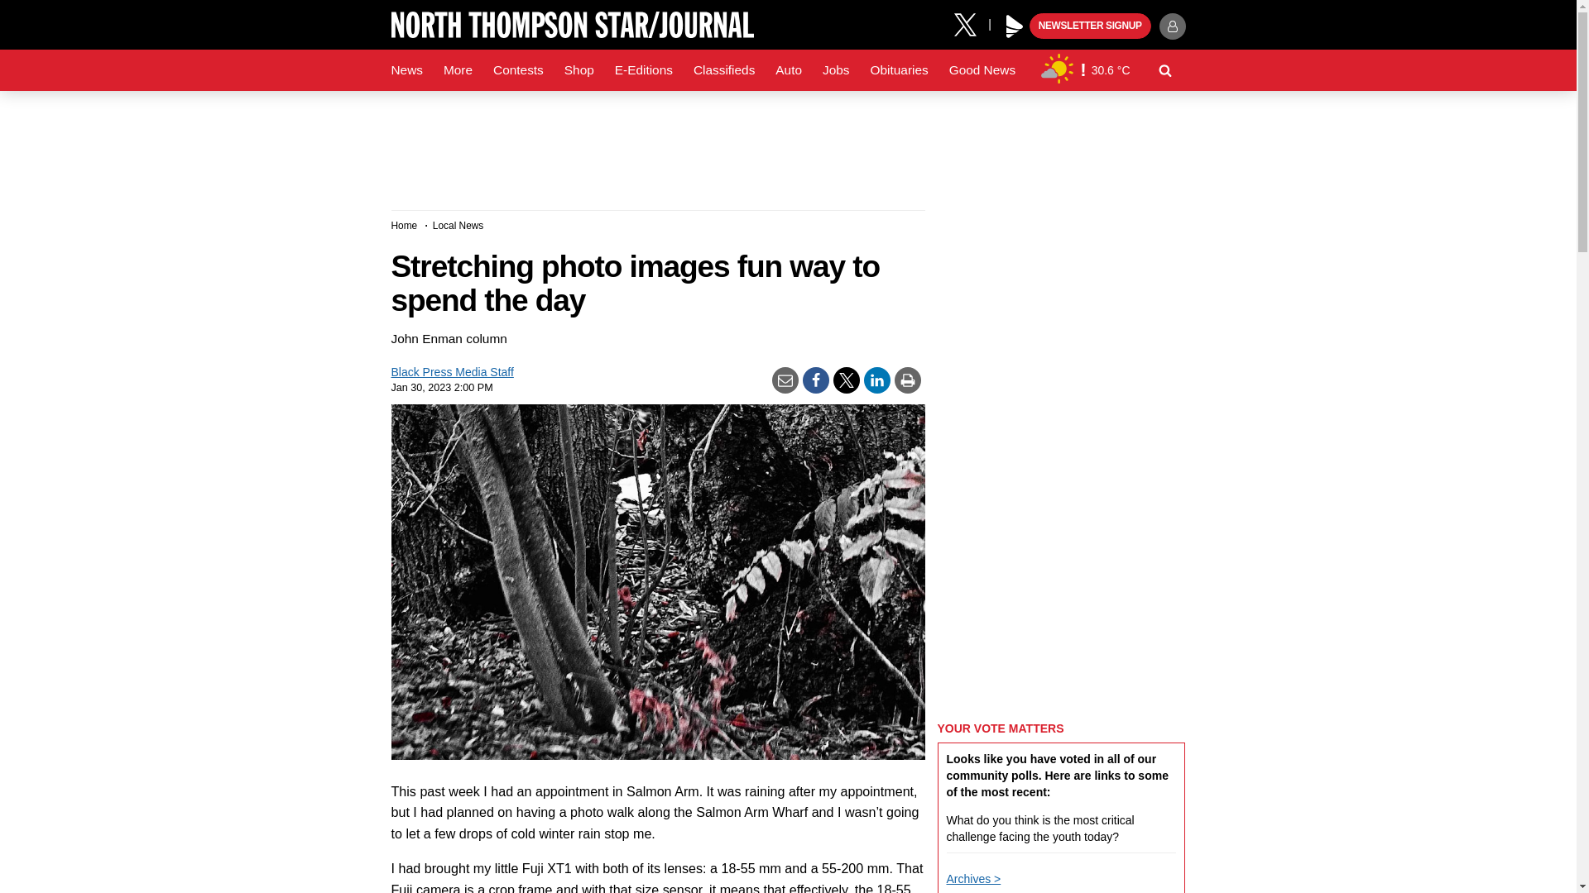  Describe the element at coordinates (1015, 26) in the screenshot. I see `Play` at that location.